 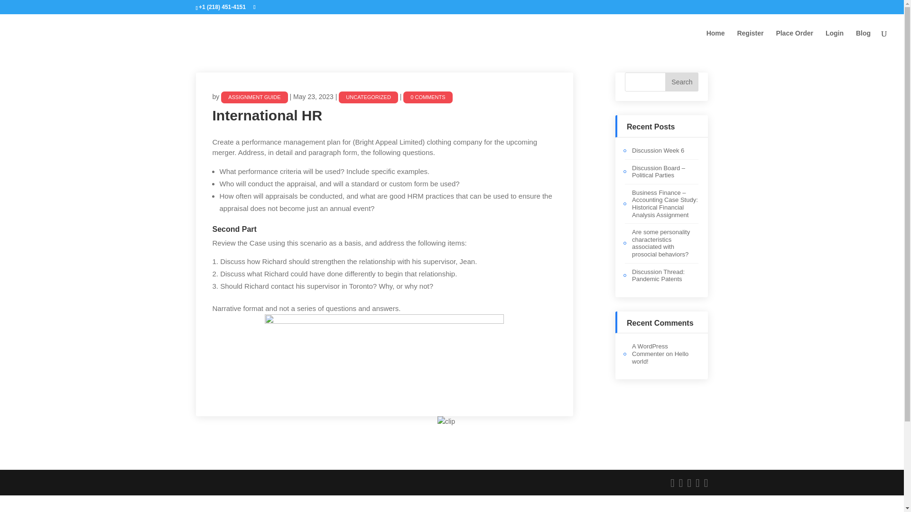 What do you see at coordinates (681, 82) in the screenshot?
I see `Search` at bounding box center [681, 82].